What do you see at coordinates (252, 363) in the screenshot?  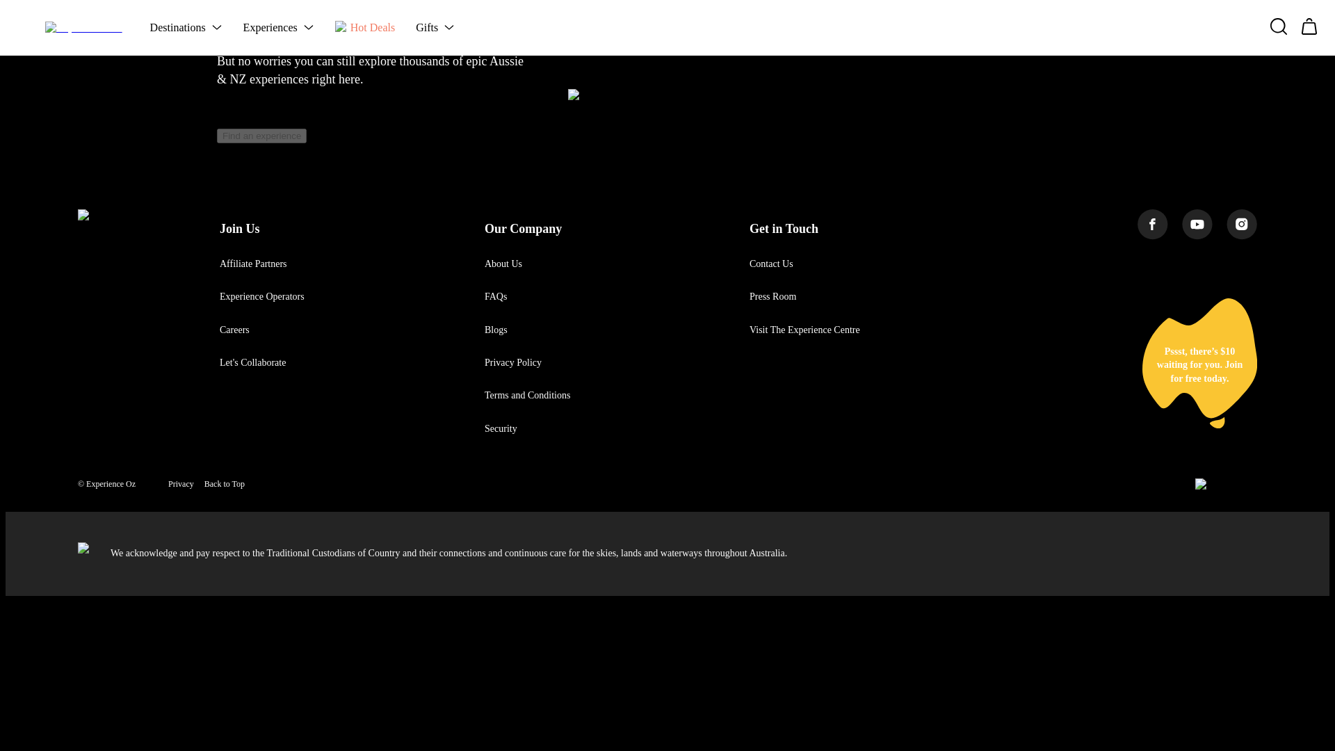 I see `Let's Collaborate` at bounding box center [252, 363].